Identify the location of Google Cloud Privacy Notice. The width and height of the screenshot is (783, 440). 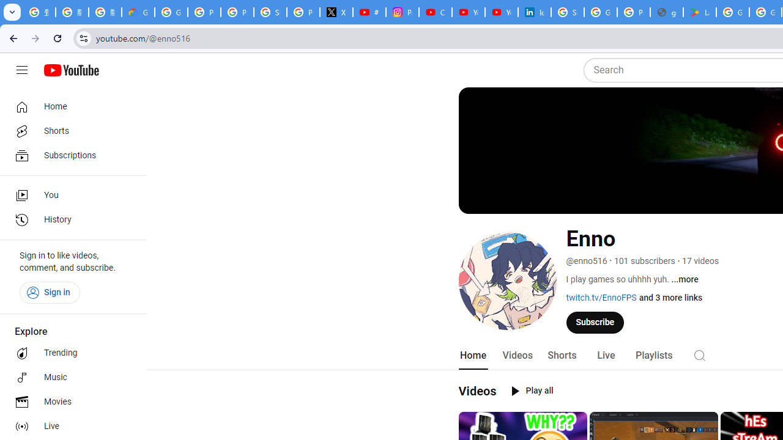
(138, 12).